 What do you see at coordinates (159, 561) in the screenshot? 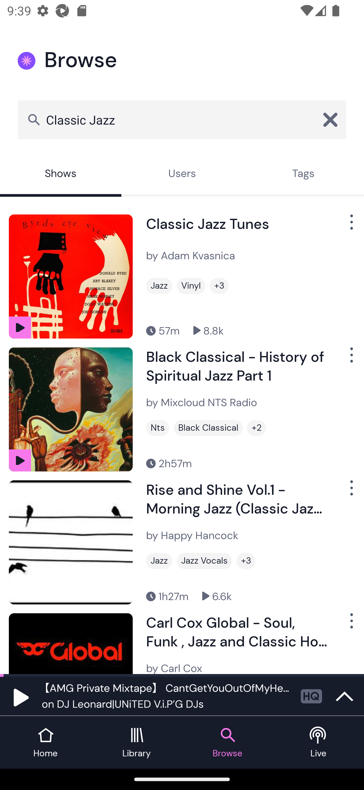
I see `Jazz` at bounding box center [159, 561].